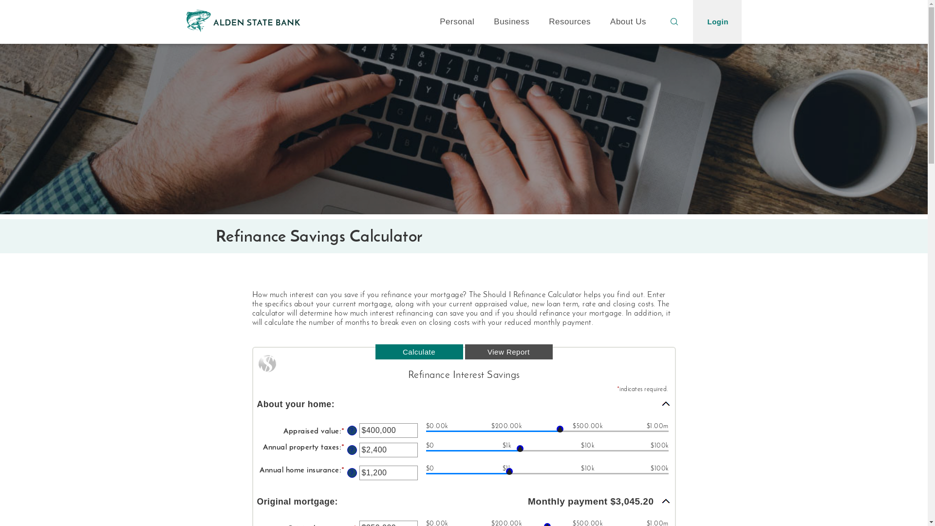 The image size is (935, 526). I want to click on ?, so click(352, 431).